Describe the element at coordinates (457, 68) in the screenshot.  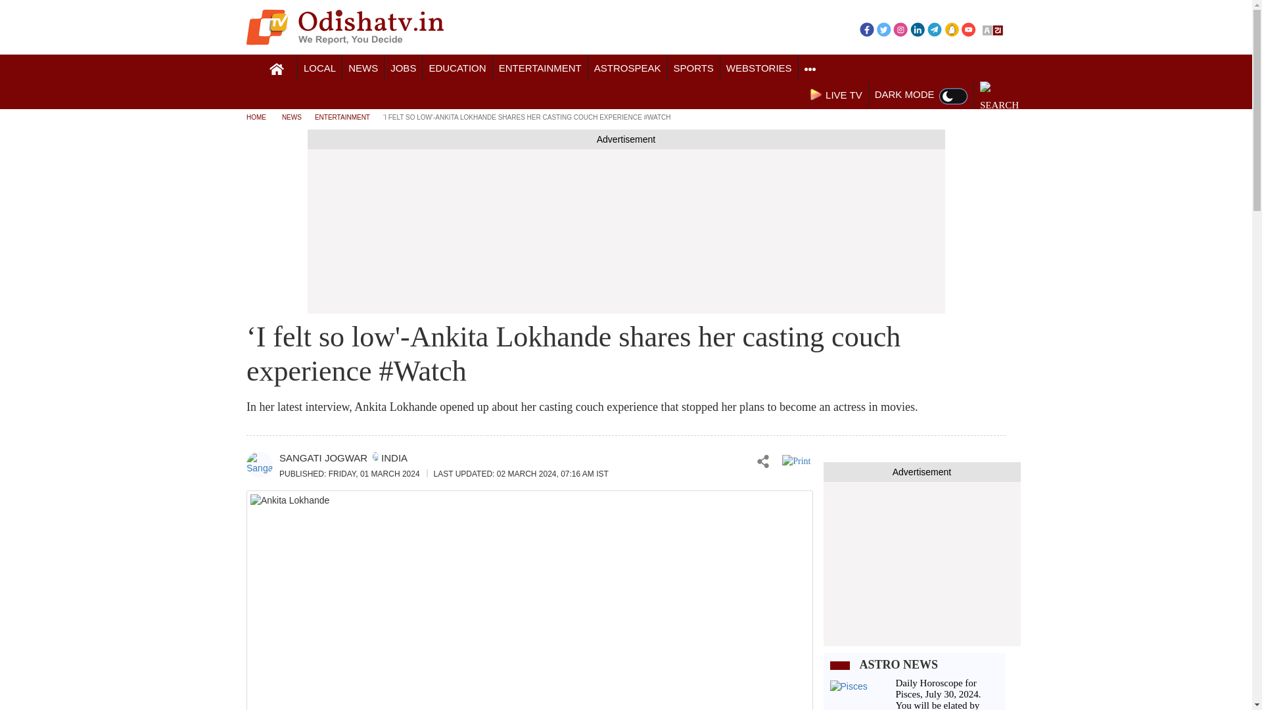
I see `EDUCATION` at that location.